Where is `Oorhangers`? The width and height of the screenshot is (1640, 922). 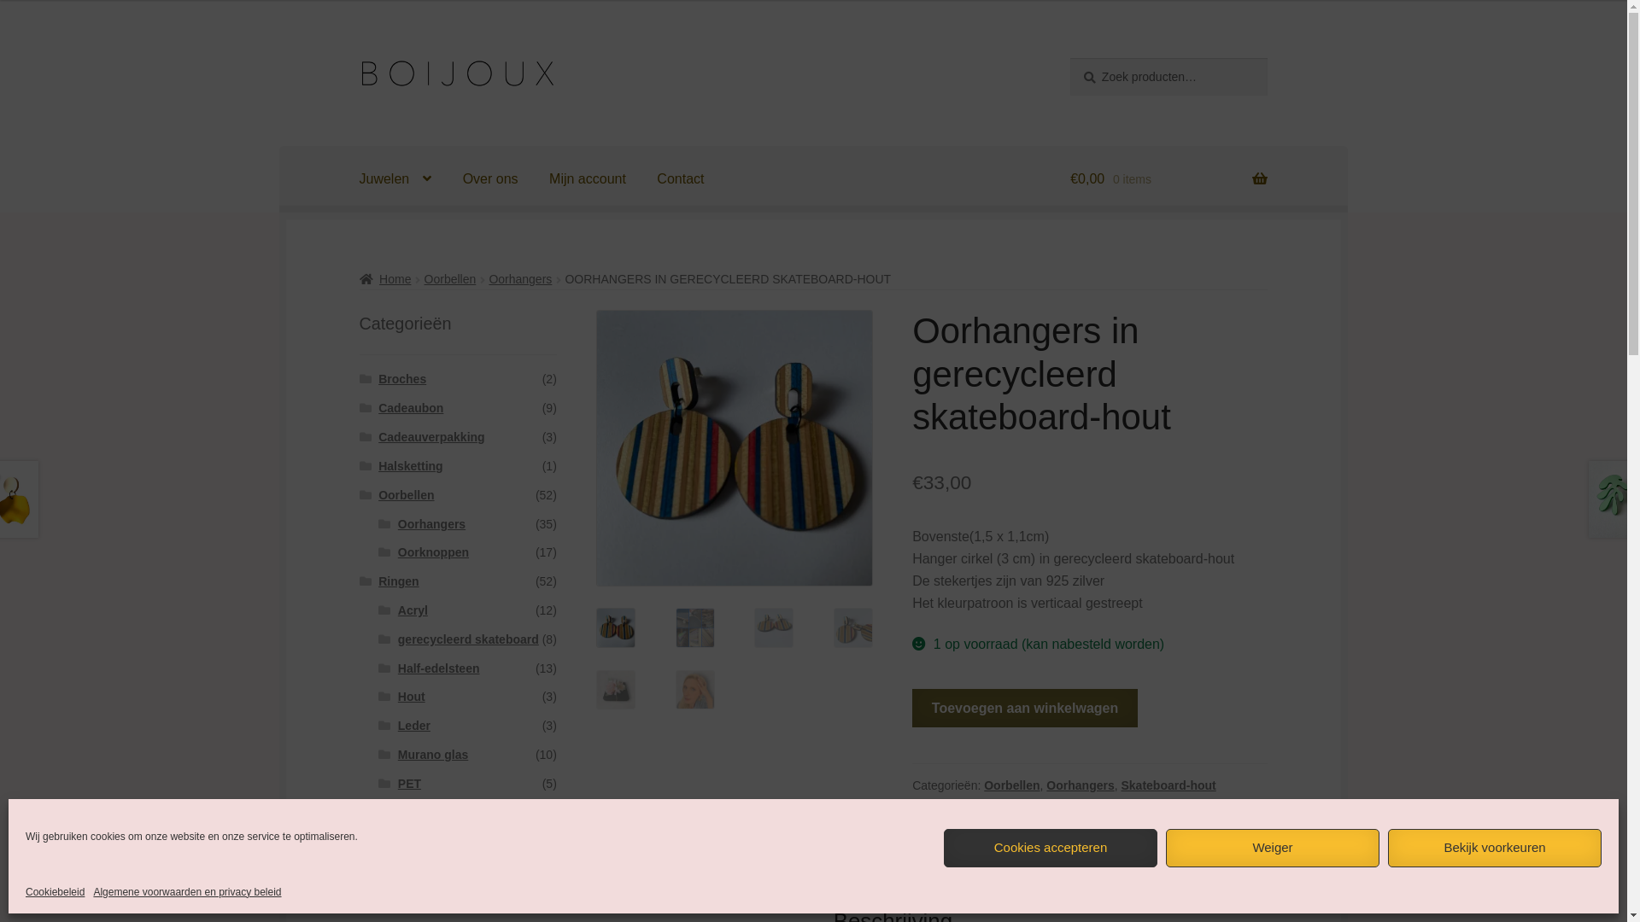
Oorhangers is located at coordinates (432, 524).